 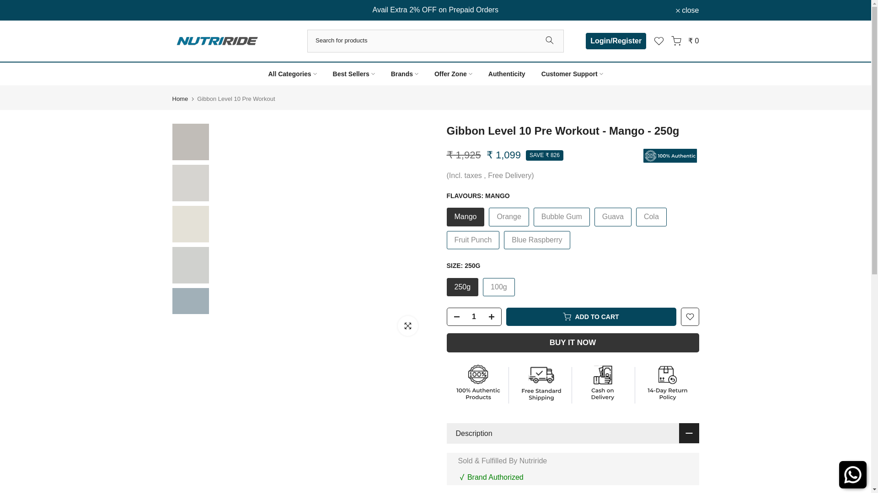 What do you see at coordinates (507, 74) in the screenshot?
I see `Authenticity` at bounding box center [507, 74].